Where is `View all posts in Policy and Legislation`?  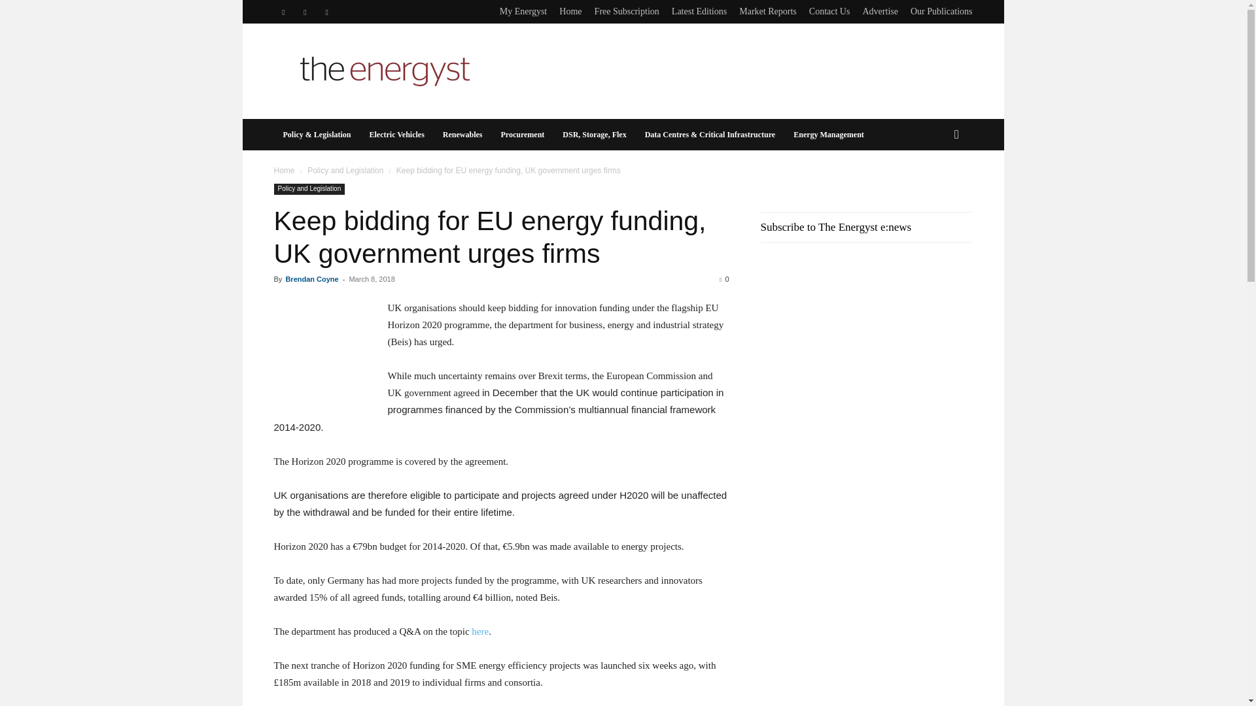 View all posts in Policy and Legislation is located at coordinates (345, 170).